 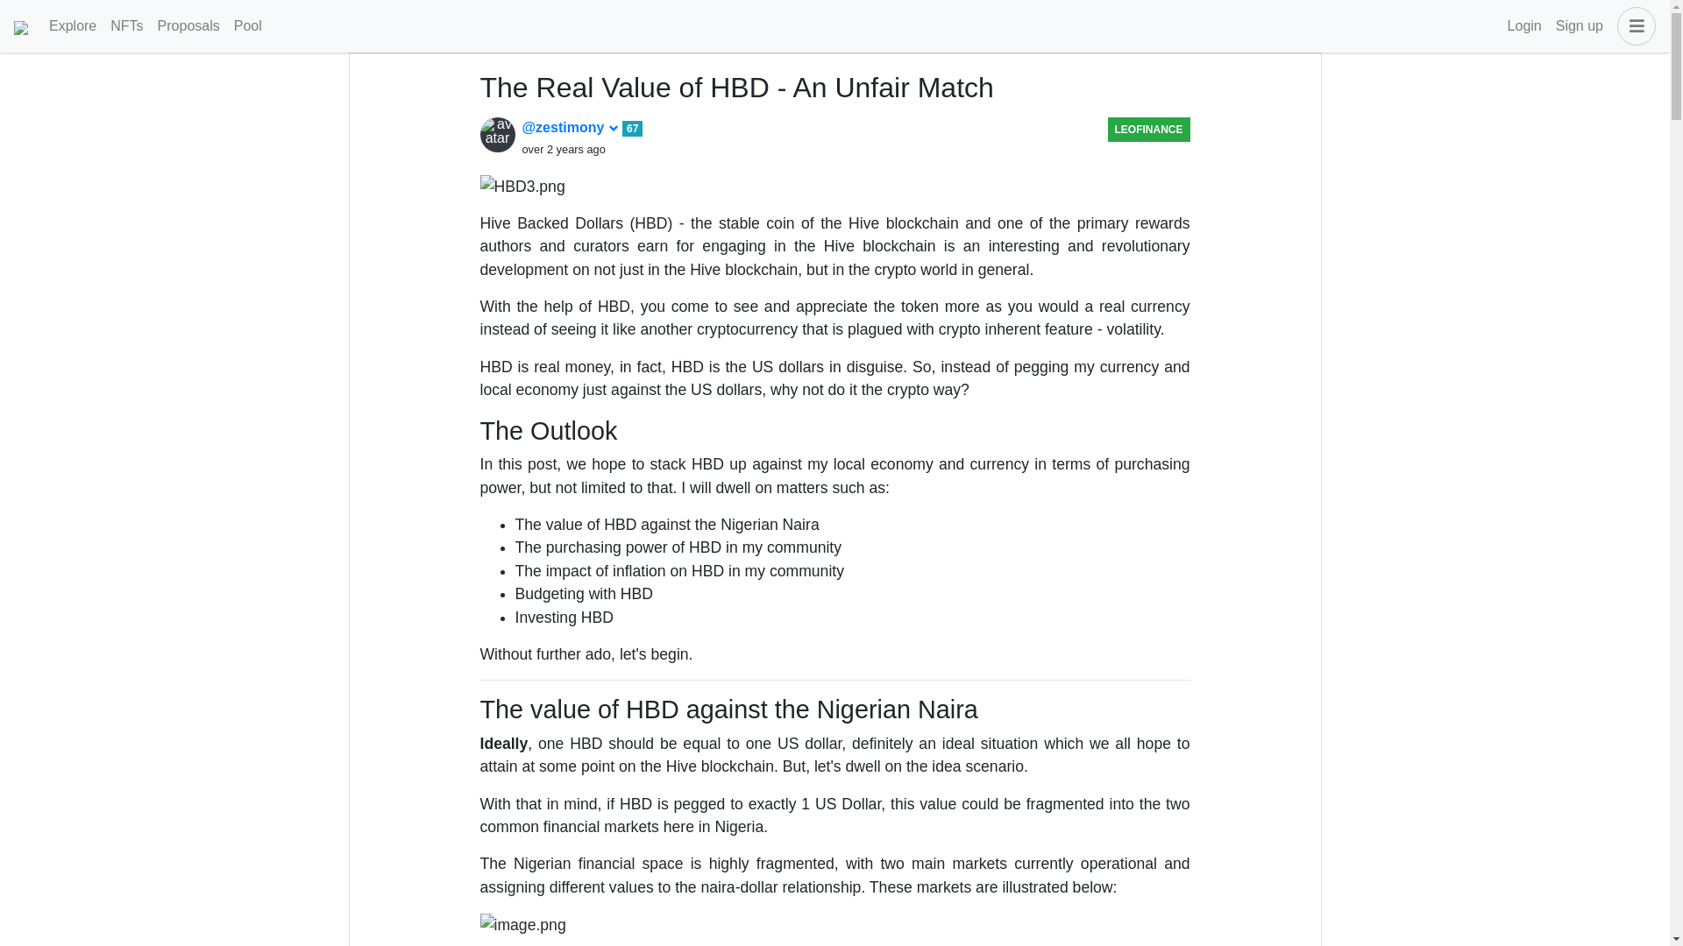 I want to click on LEOFINANCE, so click(x=1148, y=130).